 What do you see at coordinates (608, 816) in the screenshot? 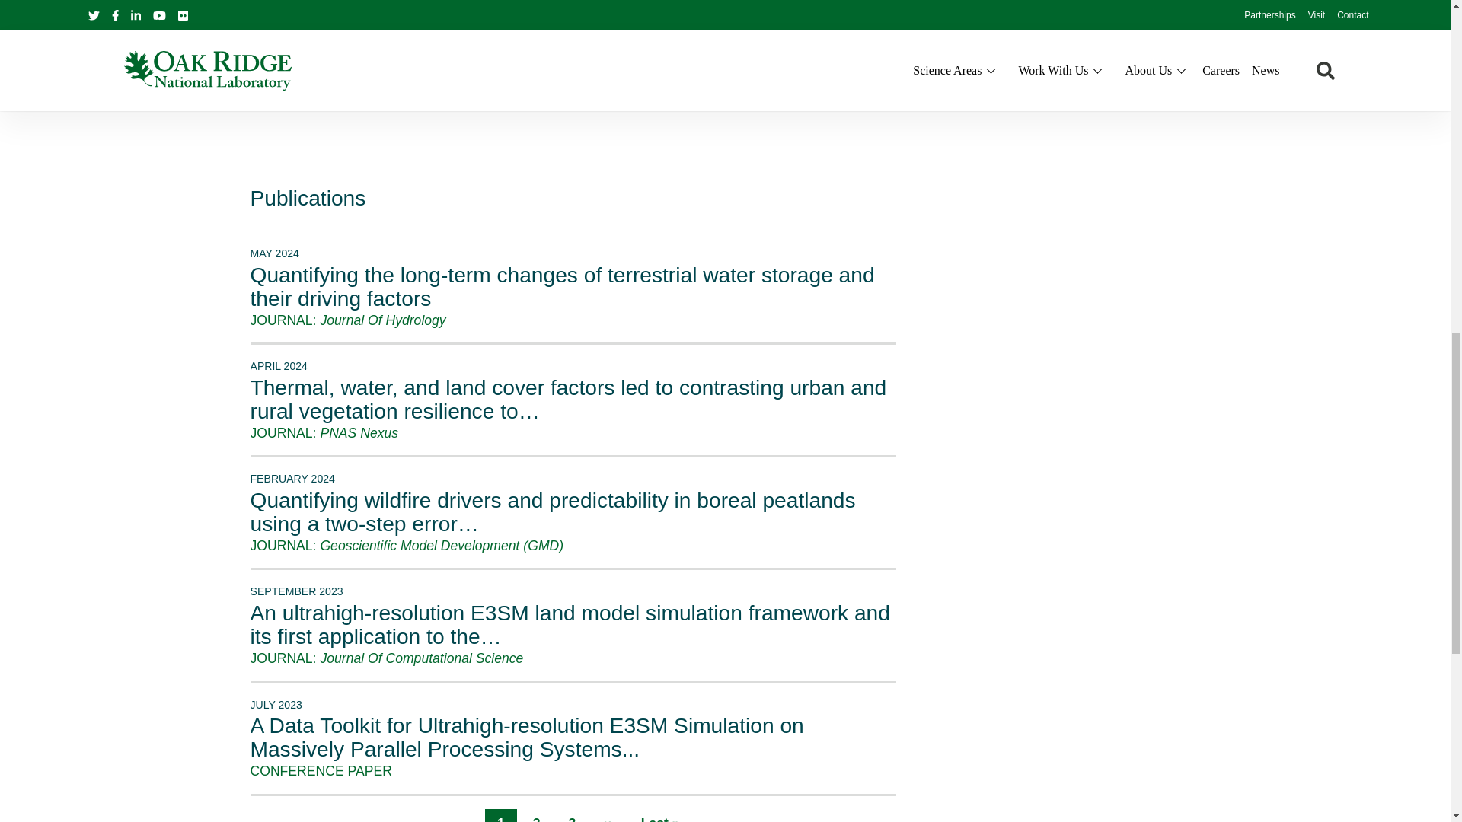
I see `Go to next page` at bounding box center [608, 816].